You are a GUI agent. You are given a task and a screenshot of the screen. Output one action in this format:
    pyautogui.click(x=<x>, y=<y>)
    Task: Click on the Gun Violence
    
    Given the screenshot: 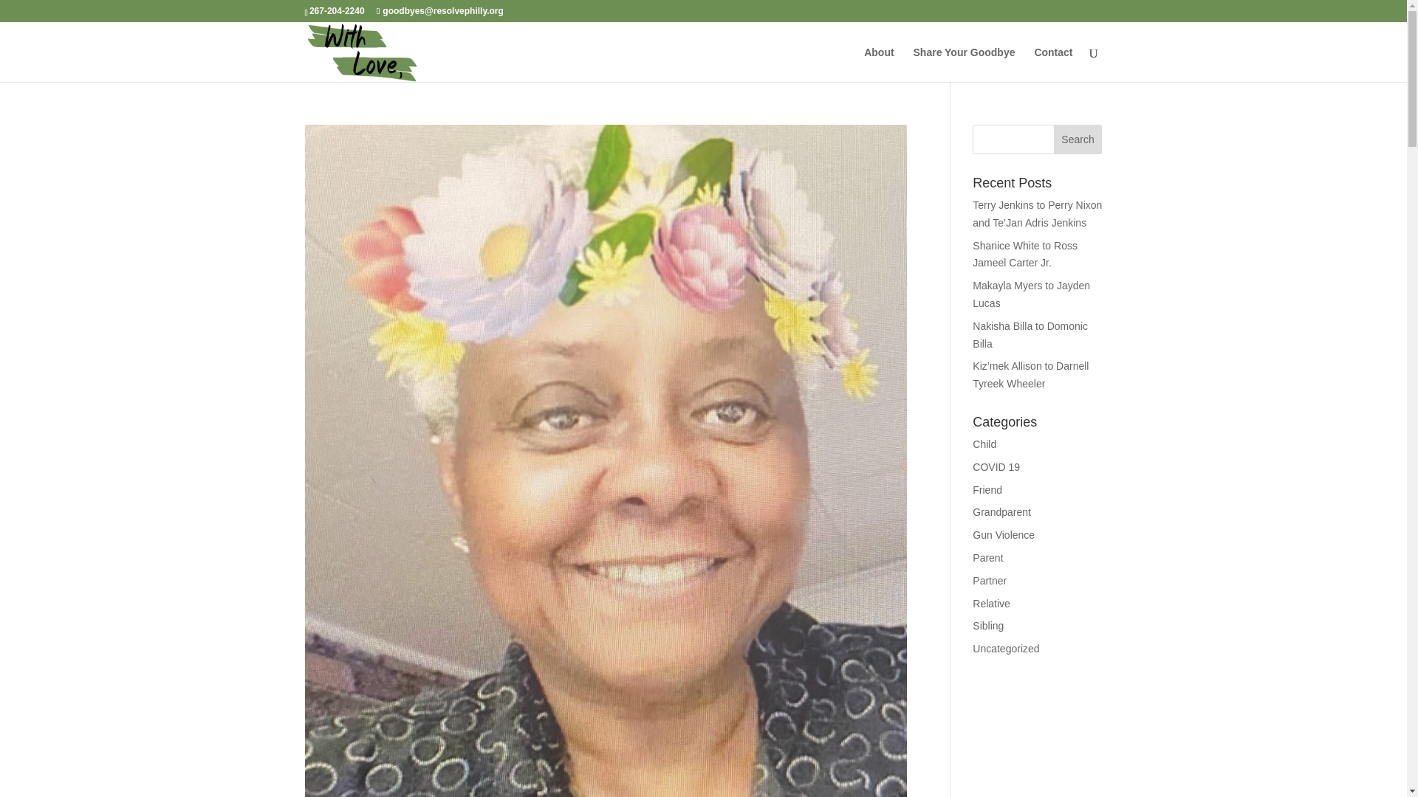 What is the action you would take?
    pyautogui.click(x=1004, y=535)
    